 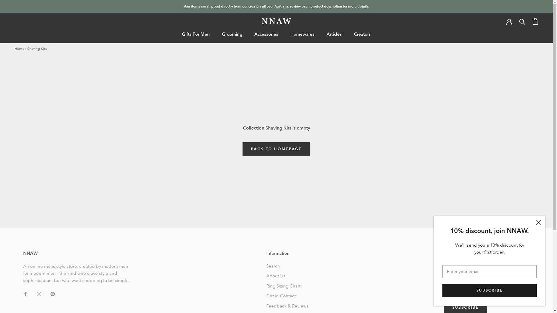 I want to click on Get in Contact, so click(x=289, y=296).